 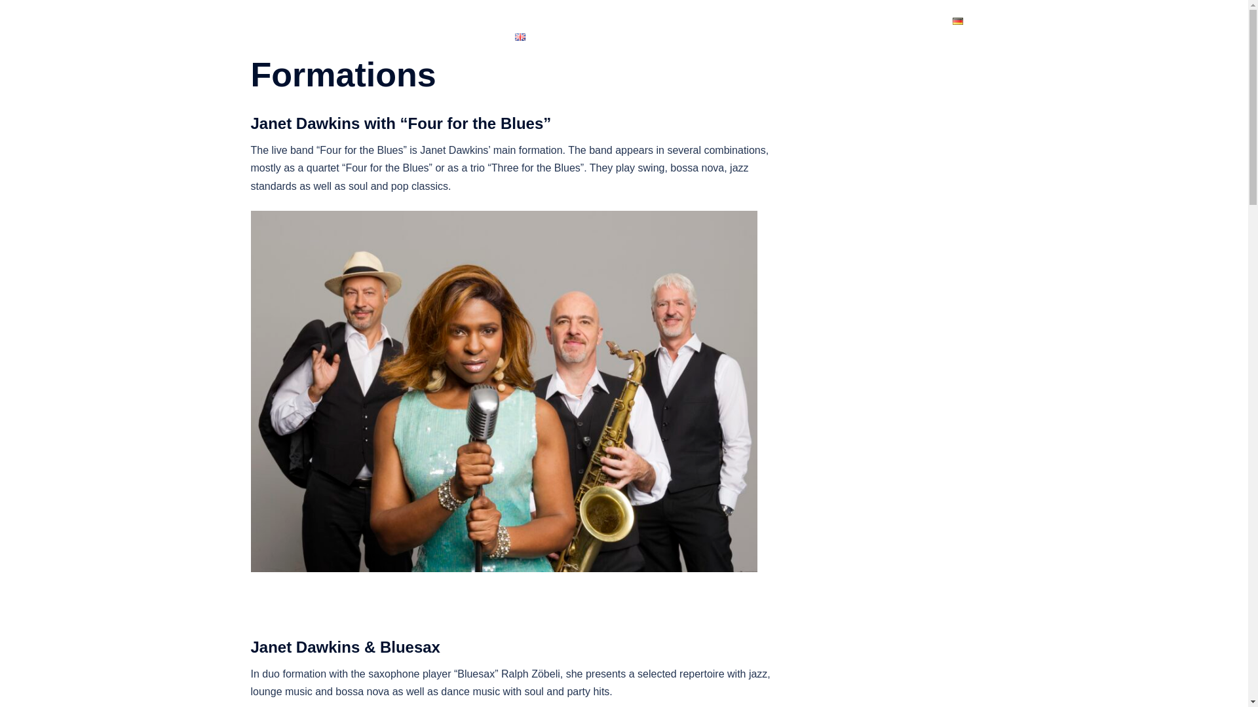 What do you see at coordinates (854, 21) in the screenshot?
I see `Vocal Lessons` at bounding box center [854, 21].